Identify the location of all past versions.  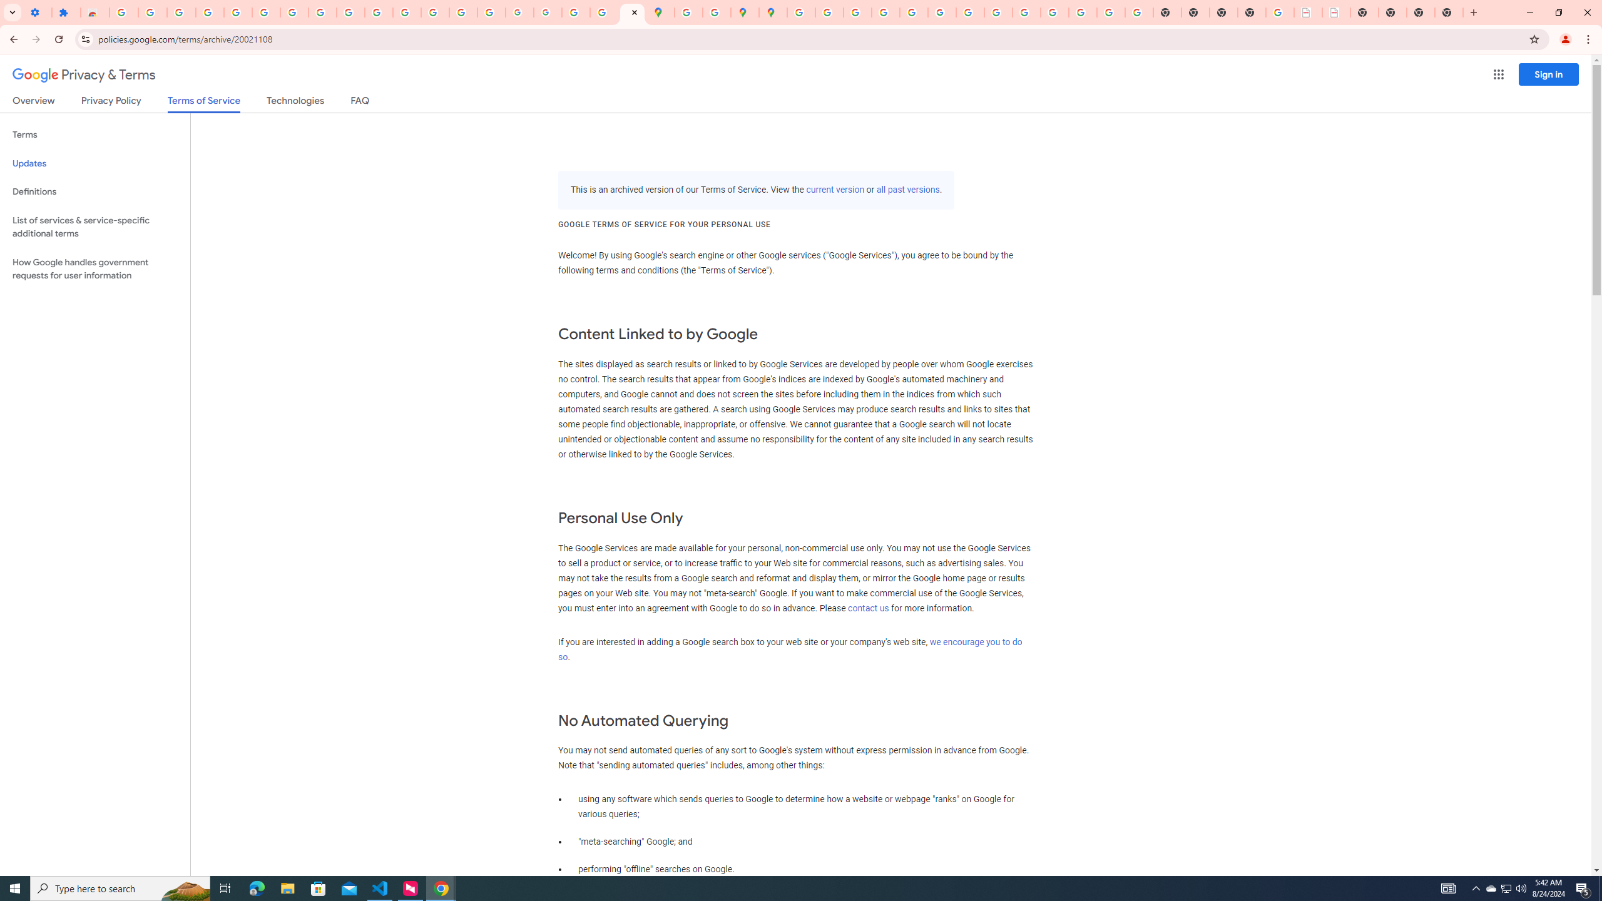
(908, 190).